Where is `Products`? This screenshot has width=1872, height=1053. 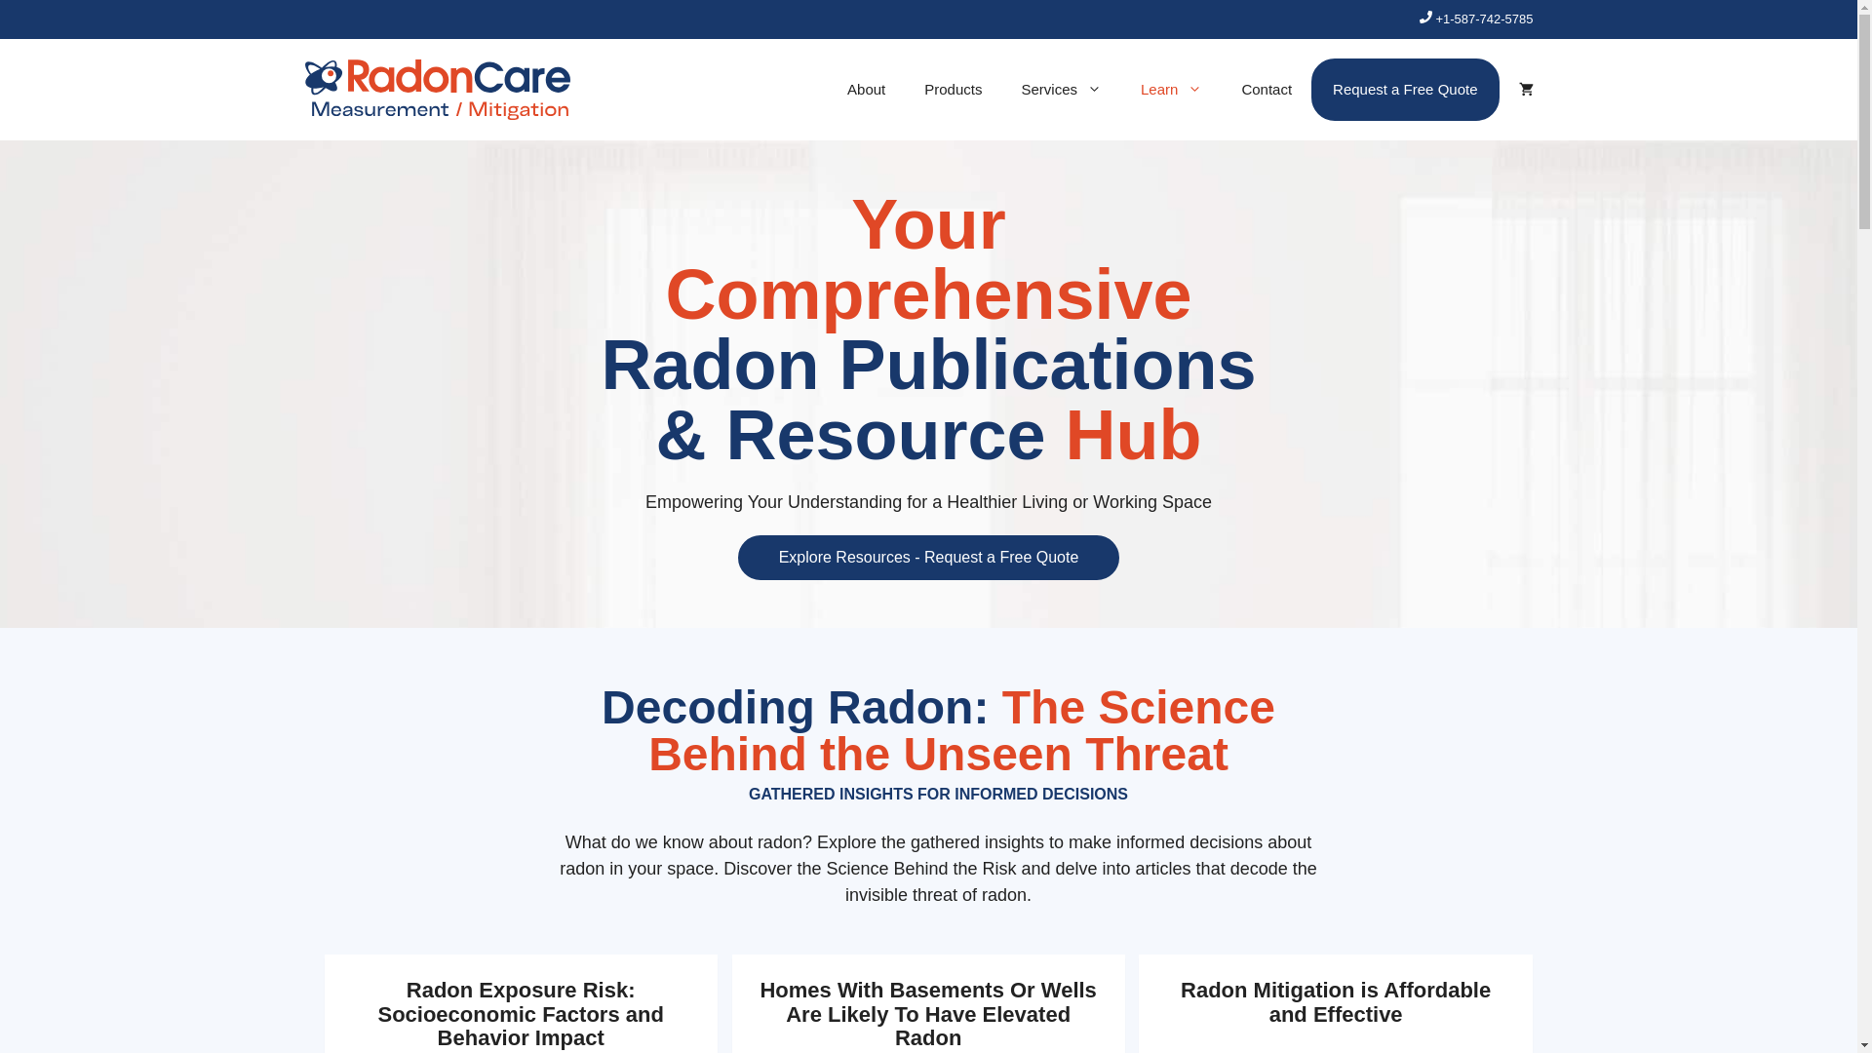
Products is located at coordinates (953, 90).